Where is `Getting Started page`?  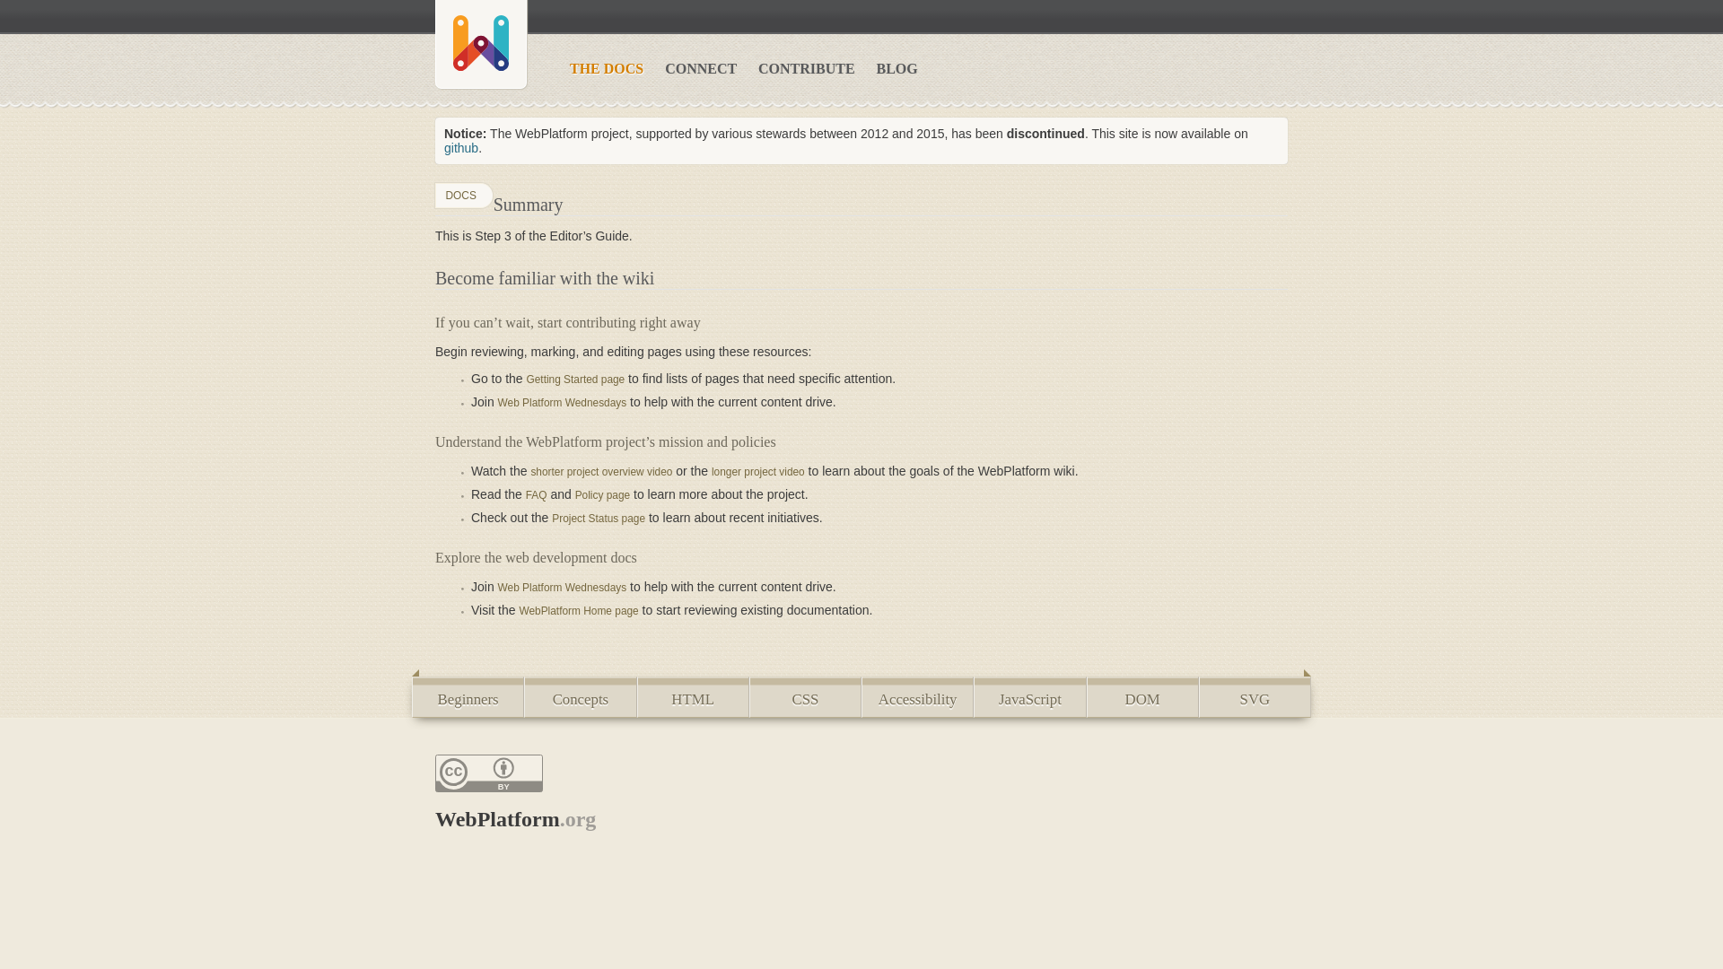
Getting Started page is located at coordinates (574, 379).